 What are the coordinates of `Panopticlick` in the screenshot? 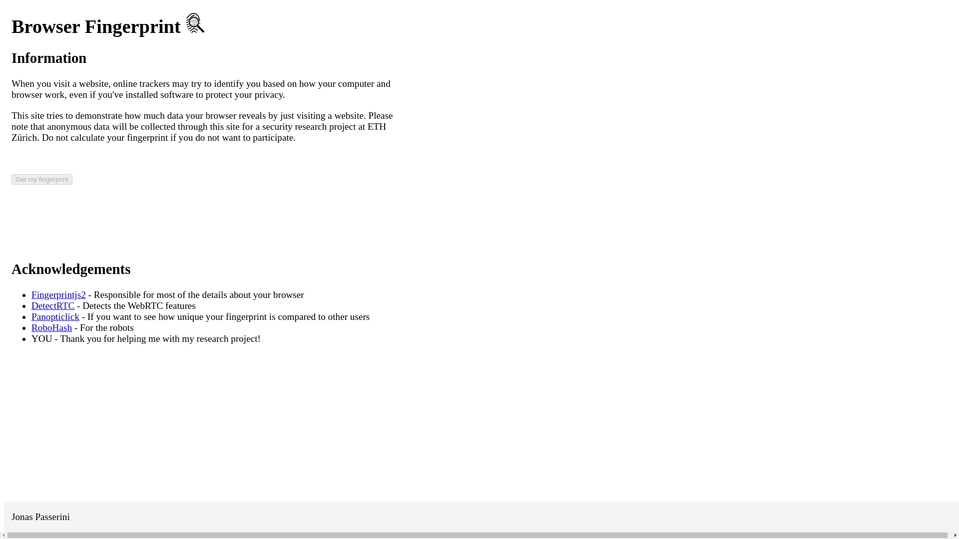 It's located at (55, 316).